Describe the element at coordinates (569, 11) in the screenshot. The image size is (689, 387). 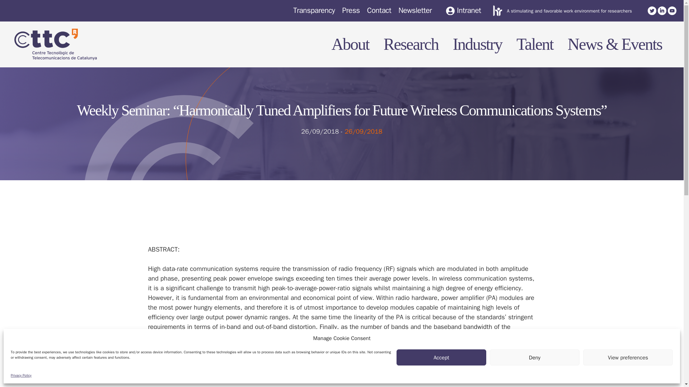
I see `A stimulating and favorable work environment for researchers` at that location.